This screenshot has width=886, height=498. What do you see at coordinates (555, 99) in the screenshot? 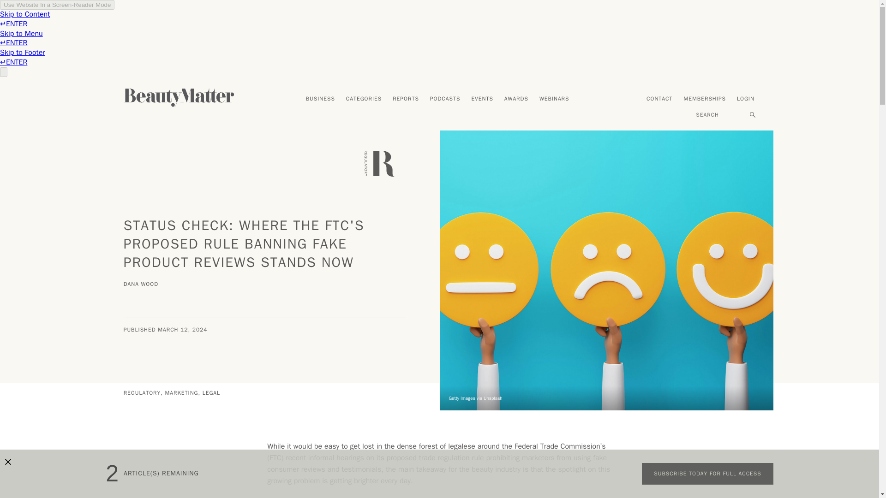
I see `WEBINARS` at bounding box center [555, 99].